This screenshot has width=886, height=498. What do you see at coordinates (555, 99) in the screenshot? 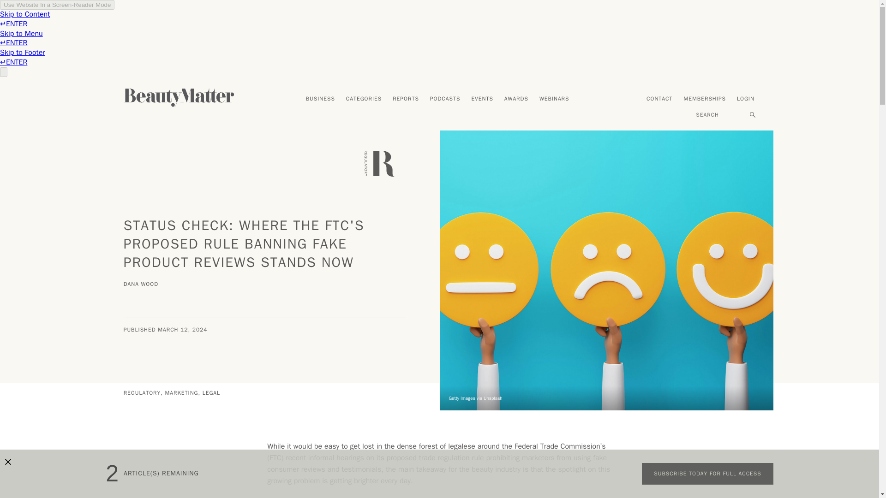
I see `WEBINARS` at bounding box center [555, 99].